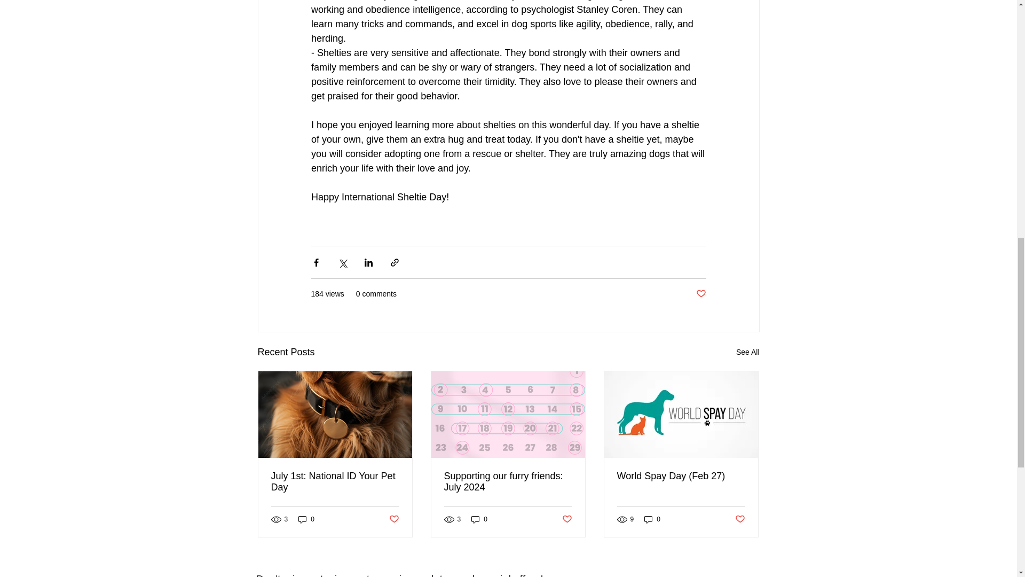 The height and width of the screenshot is (577, 1025). Describe the element at coordinates (700, 294) in the screenshot. I see `Post not marked as liked` at that location.